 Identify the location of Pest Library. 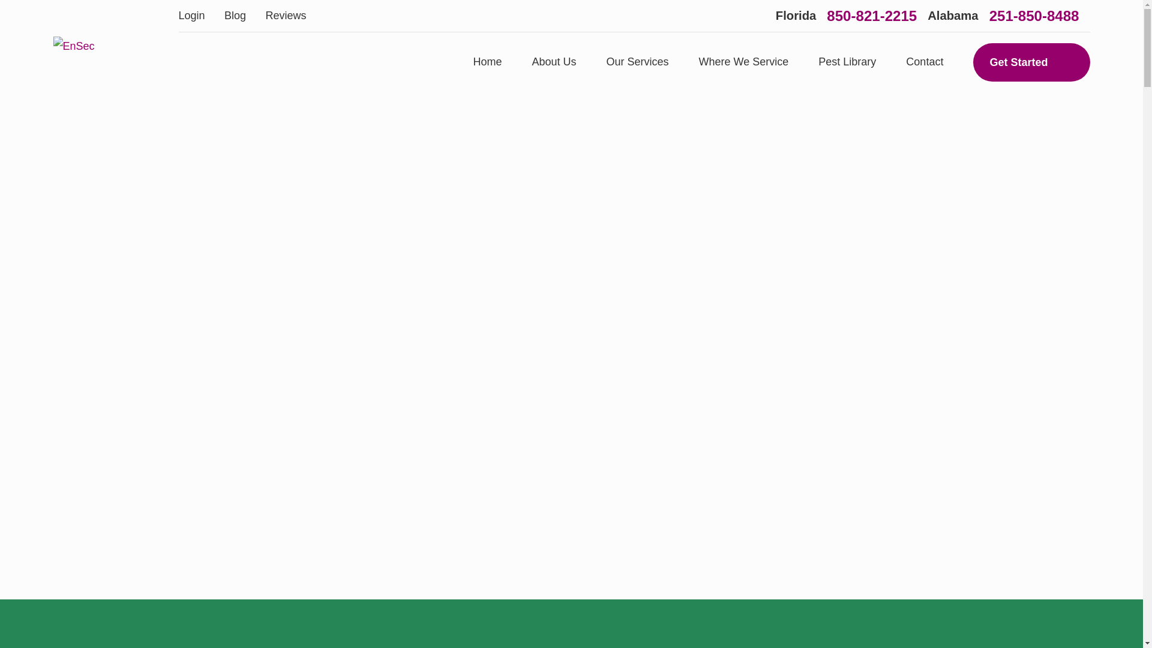
(847, 62).